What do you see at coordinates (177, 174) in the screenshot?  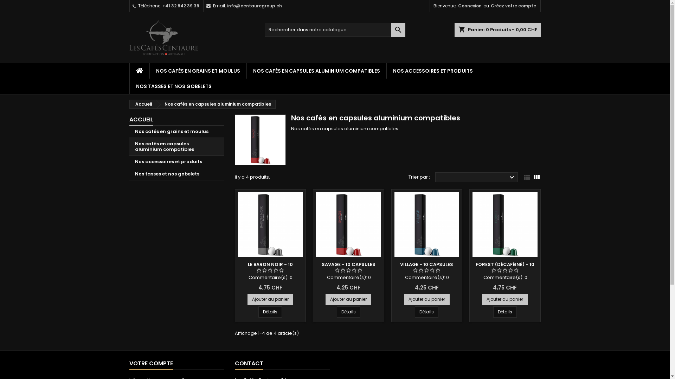 I see `Nos tasses et nos gobelets` at bounding box center [177, 174].